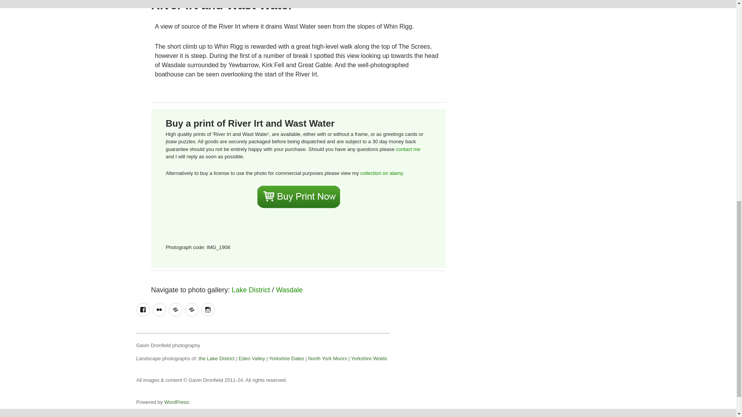 The height and width of the screenshot is (417, 742). Describe the element at coordinates (381, 173) in the screenshot. I see `collection on alamy` at that location.